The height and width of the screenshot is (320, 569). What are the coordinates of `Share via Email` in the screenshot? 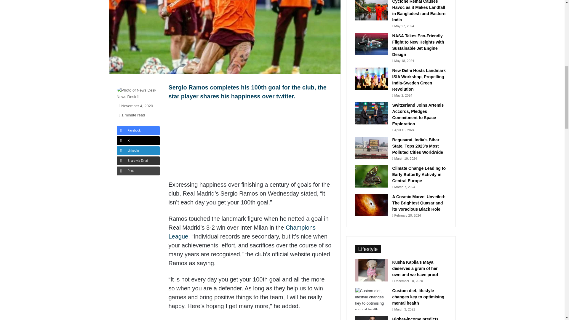 It's located at (138, 161).